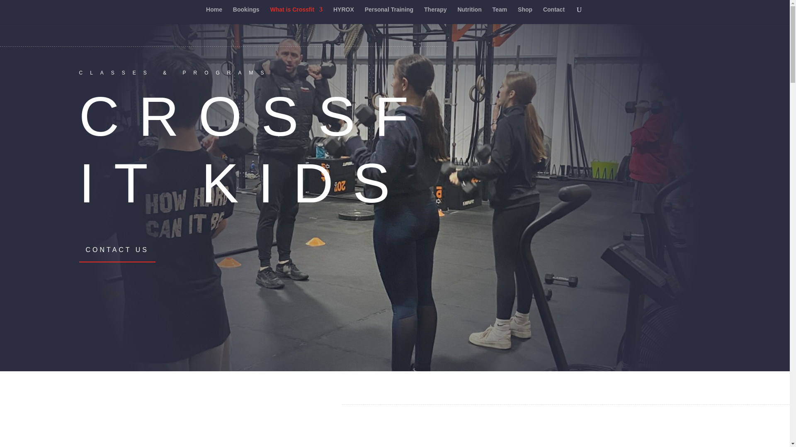  Describe the element at coordinates (344, 15) in the screenshot. I see `HYROX` at that location.